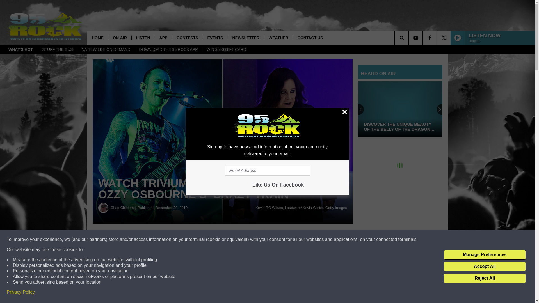 This screenshot has height=303, width=539. Describe the element at coordinates (106, 49) in the screenshot. I see `NATE WILDE ON DEMAND` at that location.